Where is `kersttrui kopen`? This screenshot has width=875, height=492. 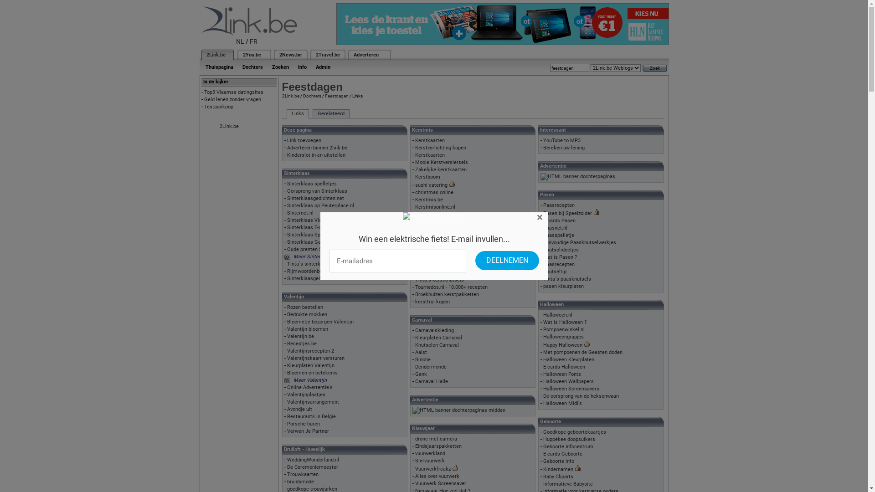
kersttrui kopen is located at coordinates (432, 302).